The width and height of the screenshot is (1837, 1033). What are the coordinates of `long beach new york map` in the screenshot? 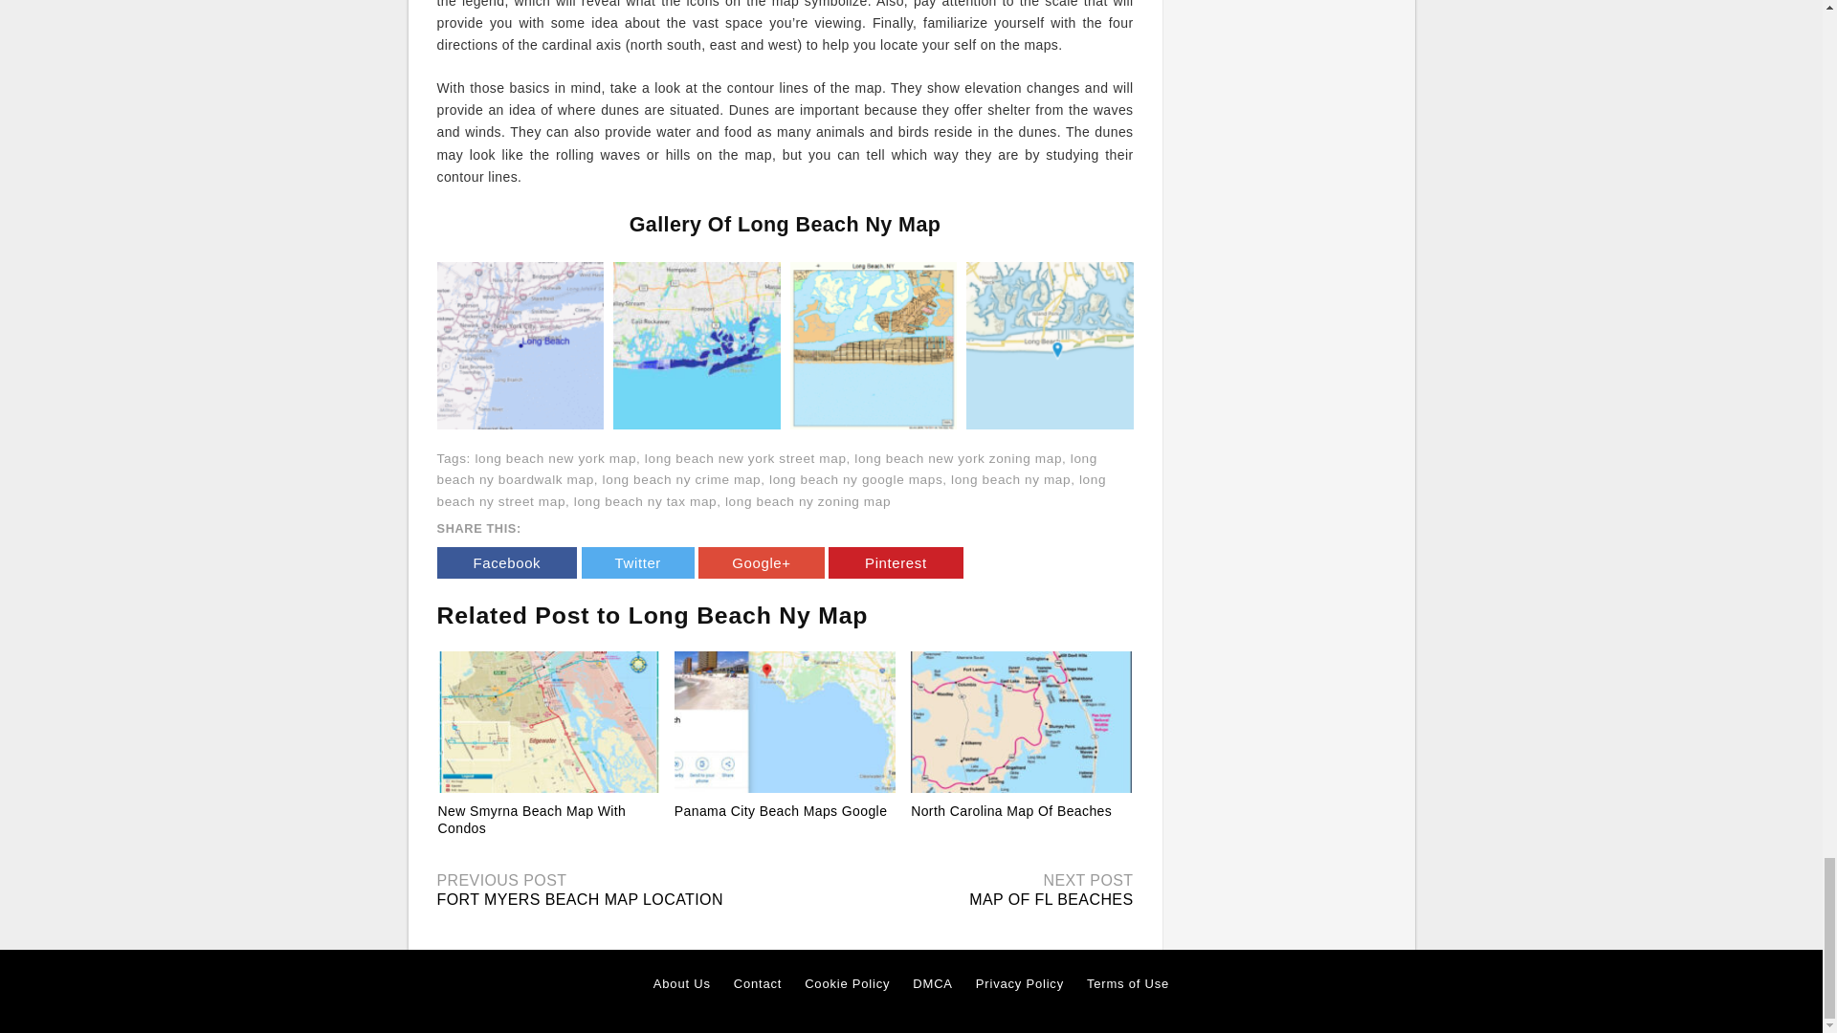 It's located at (555, 458).